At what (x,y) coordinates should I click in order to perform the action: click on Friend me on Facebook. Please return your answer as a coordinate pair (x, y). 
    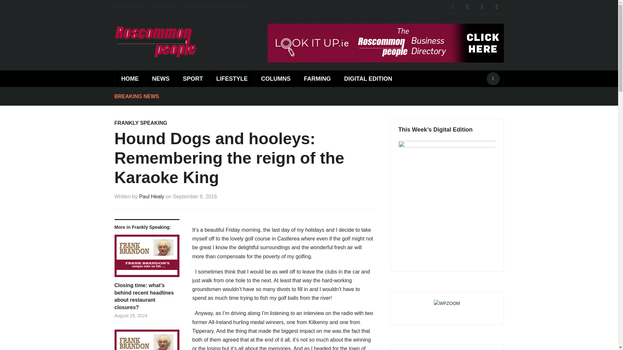
    Looking at the image, I should click on (452, 6).